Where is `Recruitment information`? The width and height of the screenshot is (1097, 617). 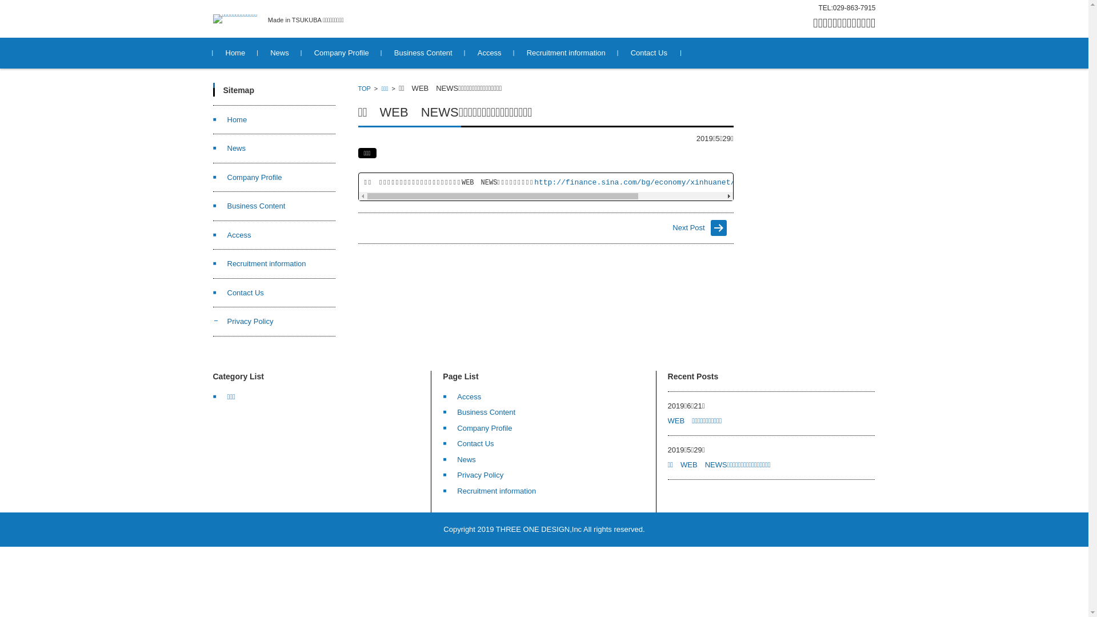
Recruitment information is located at coordinates (566, 53).